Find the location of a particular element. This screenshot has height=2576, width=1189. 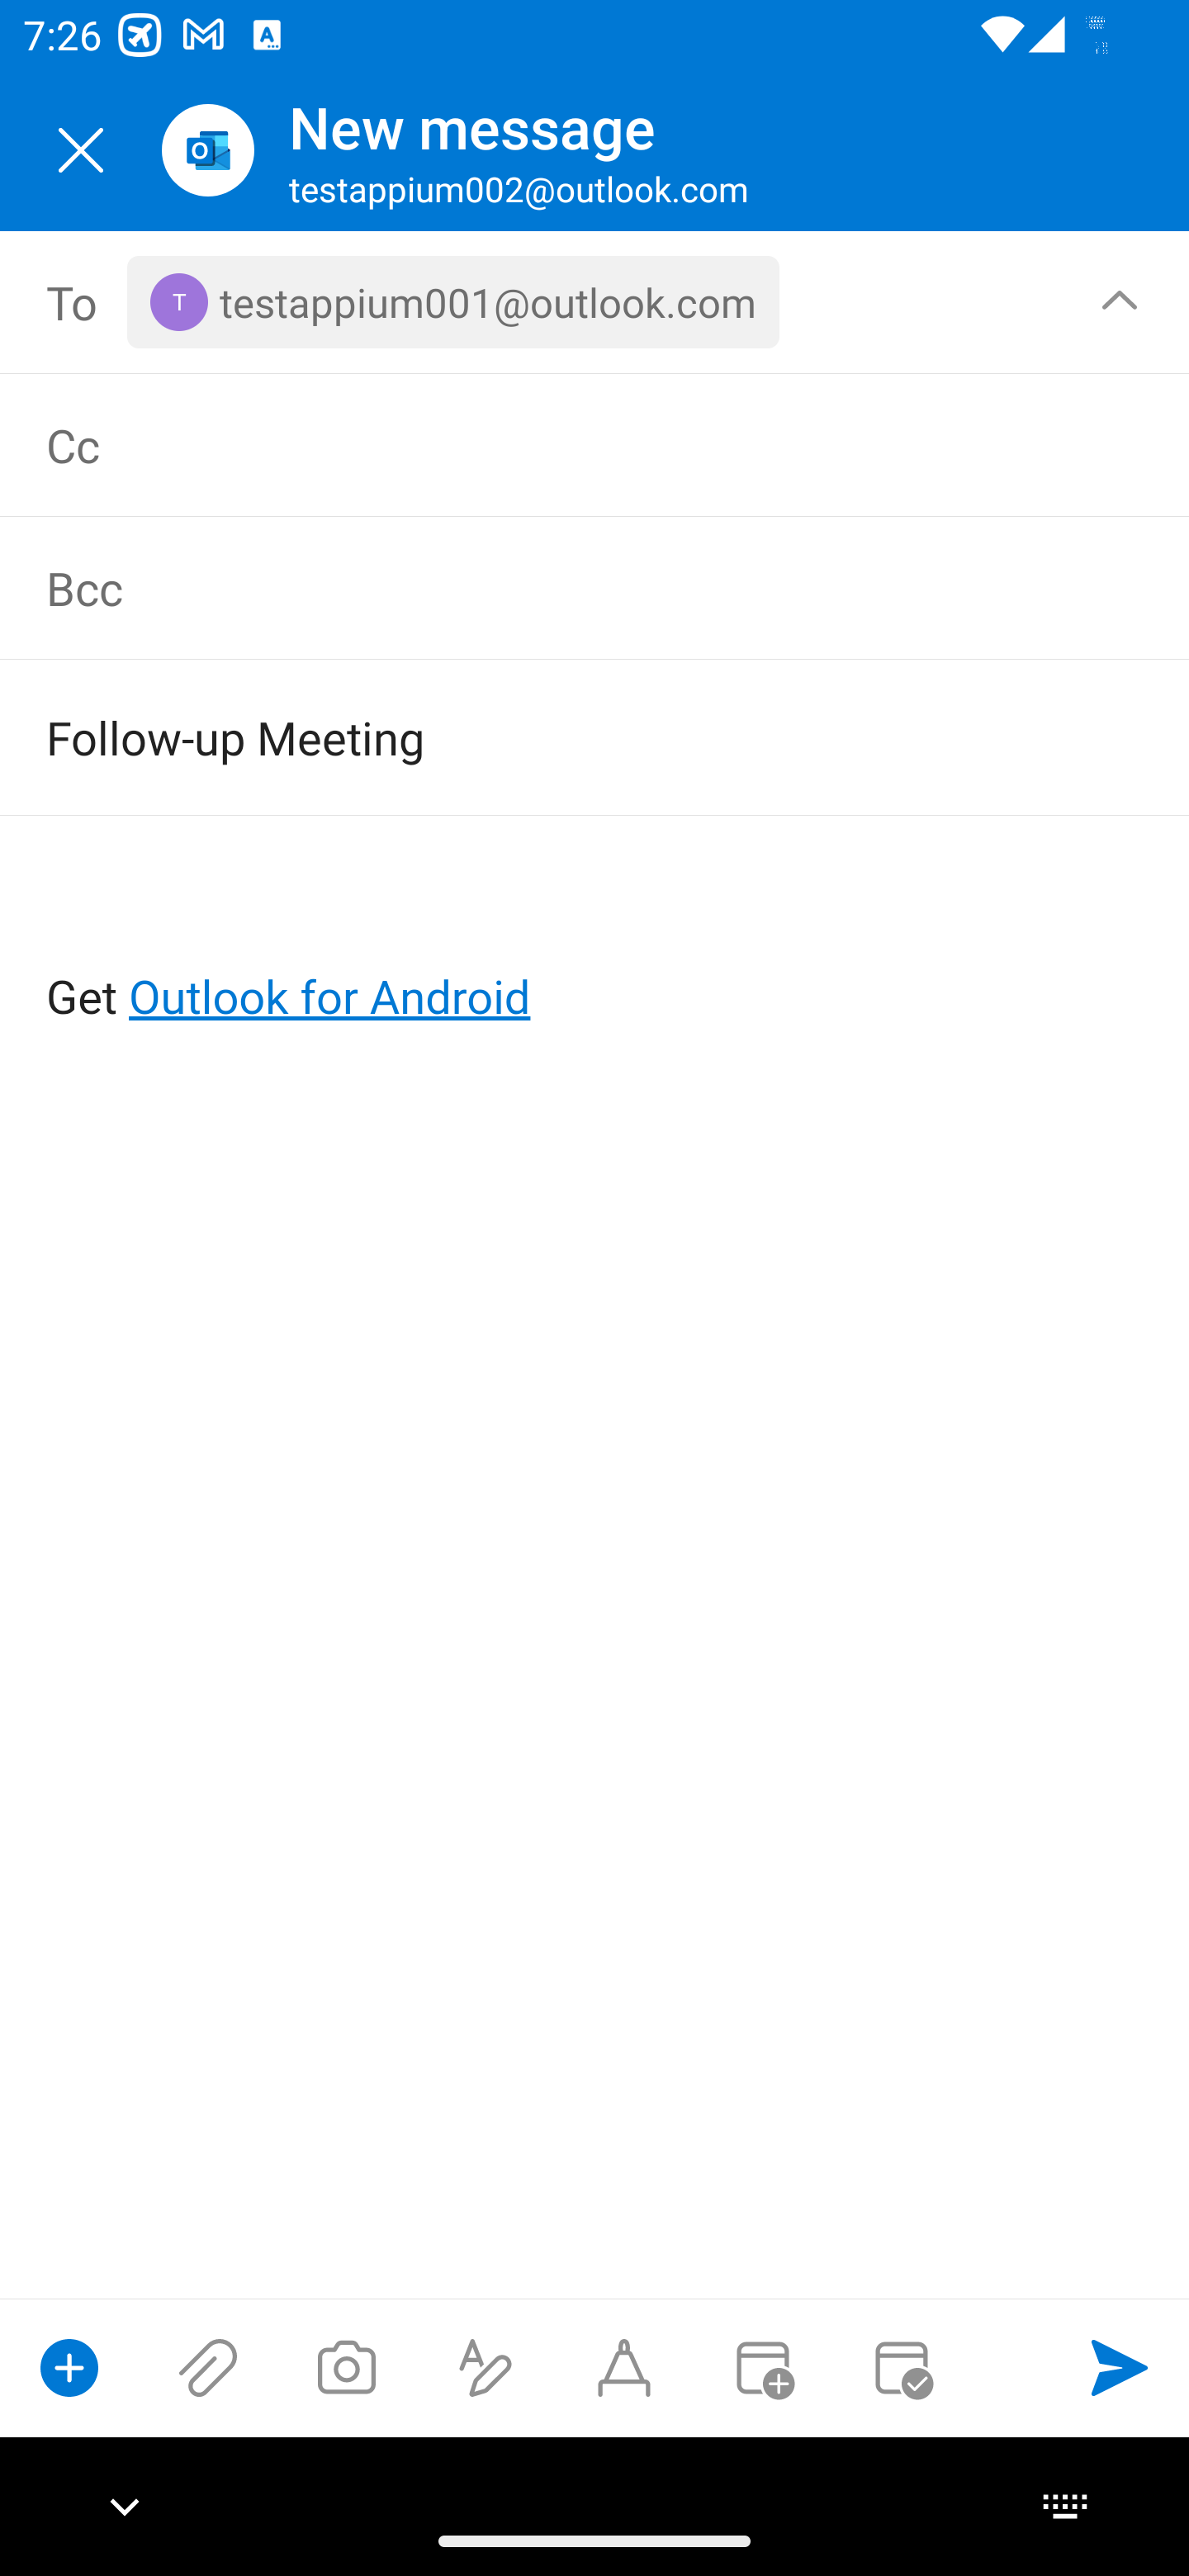

Send is located at coordinates (1120, 2367).